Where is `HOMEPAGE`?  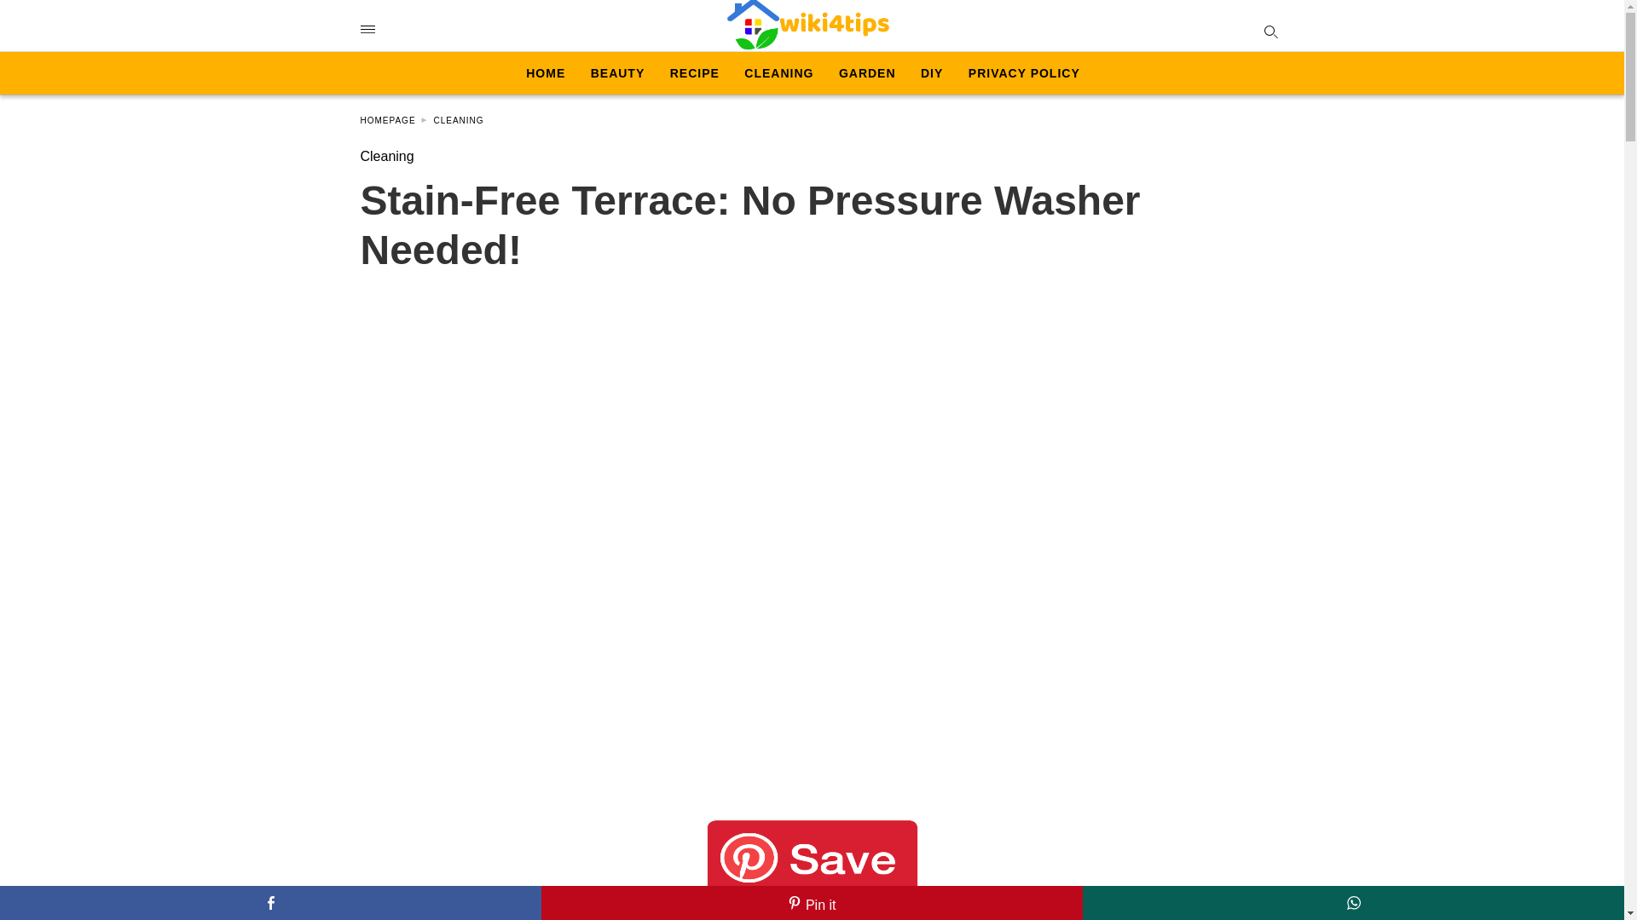
HOMEPAGE is located at coordinates (394, 120).